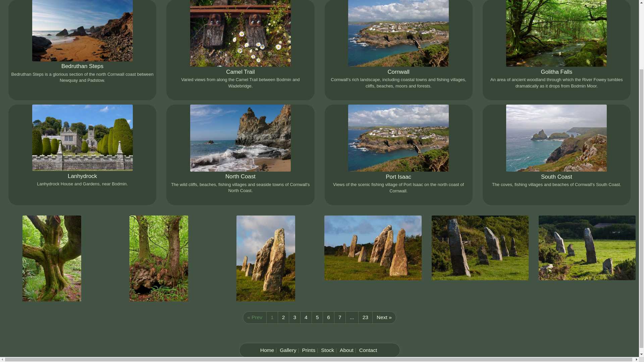 This screenshot has width=644, height=362. Describe the element at coordinates (317, 317) in the screenshot. I see `5` at that location.